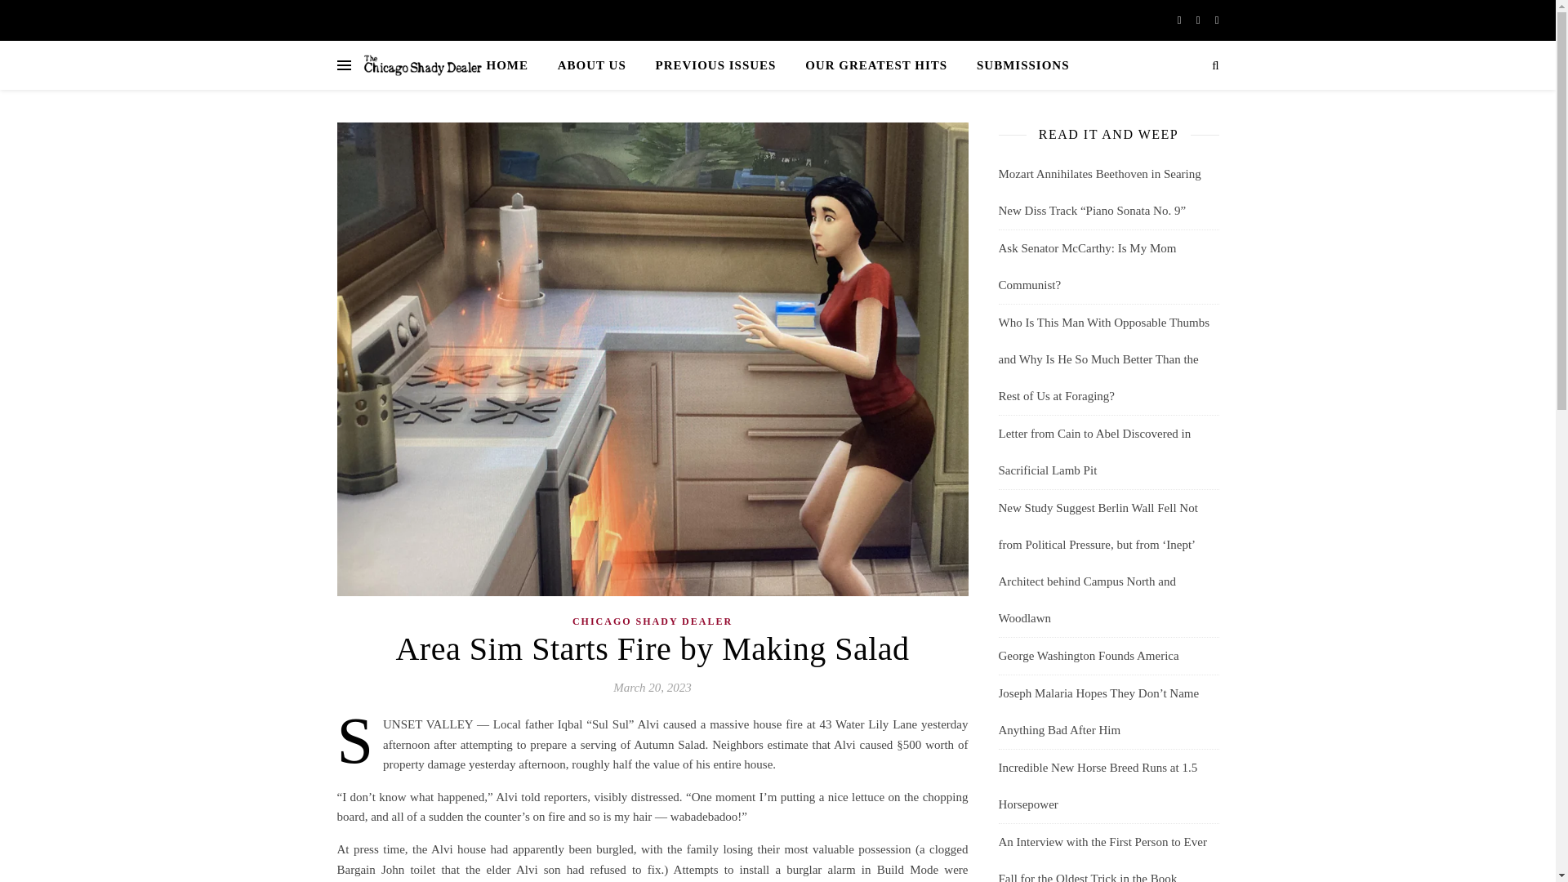 Image resolution: width=1568 pixels, height=882 pixels. Describe the element at coordinates (1086, 266) in the screenshot. I see `Ask Senator McCarthy: Is My Mom Communist?` at that location.